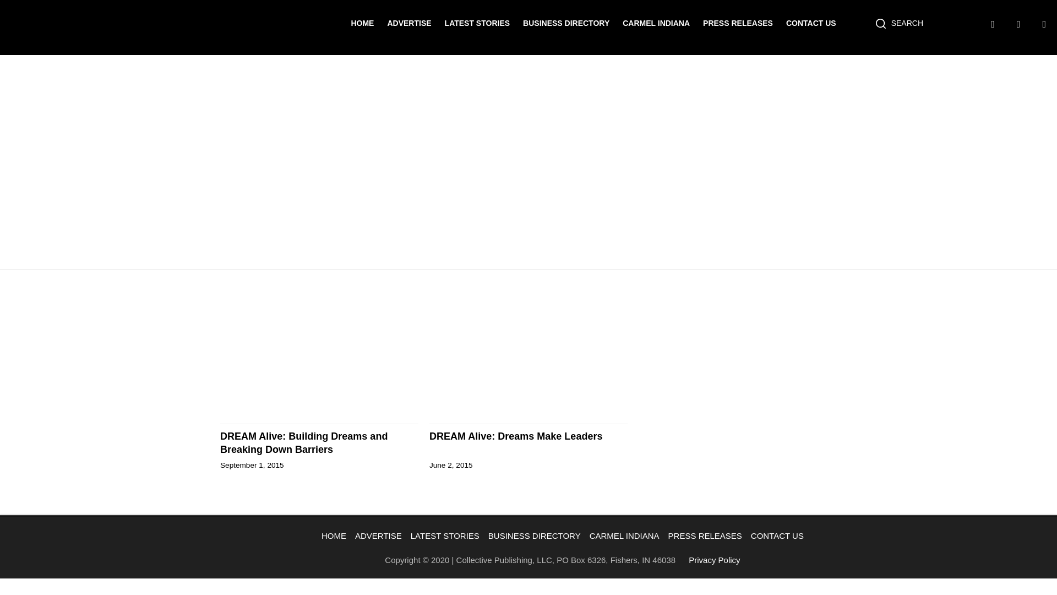  What do you see at coordinates (705, 535) in the screenshot?
I see `PRESS RELEASES` at bounding box center [705, 535].